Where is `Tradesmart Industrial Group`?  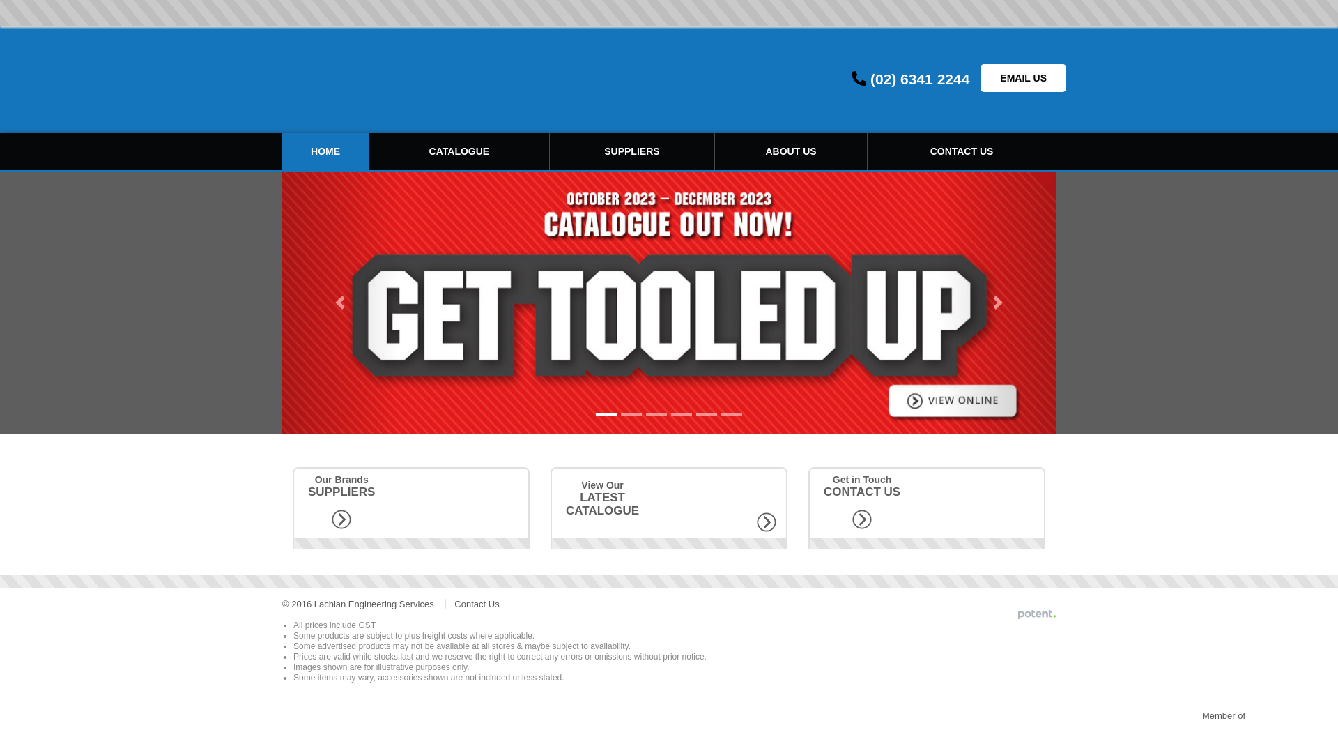
Tradesmart Industrial Group is located at coordinates (1221, 734).